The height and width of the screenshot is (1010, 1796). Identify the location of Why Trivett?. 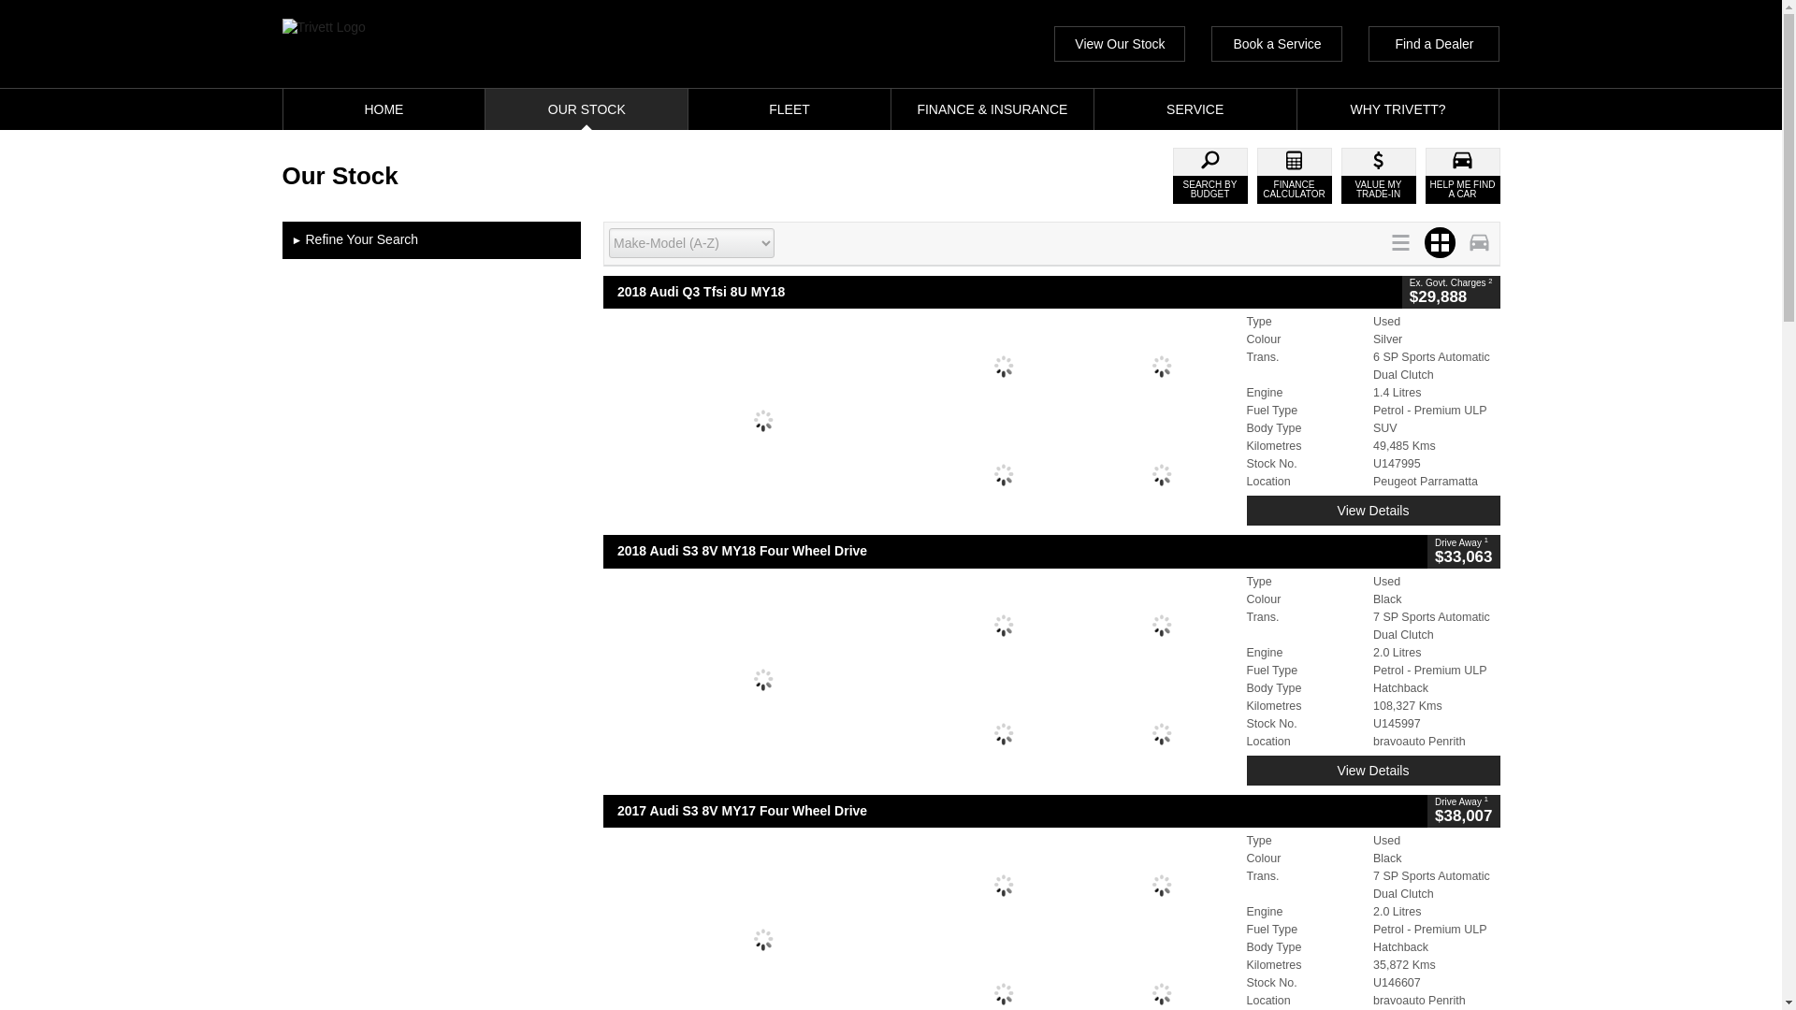
(1398, 109).